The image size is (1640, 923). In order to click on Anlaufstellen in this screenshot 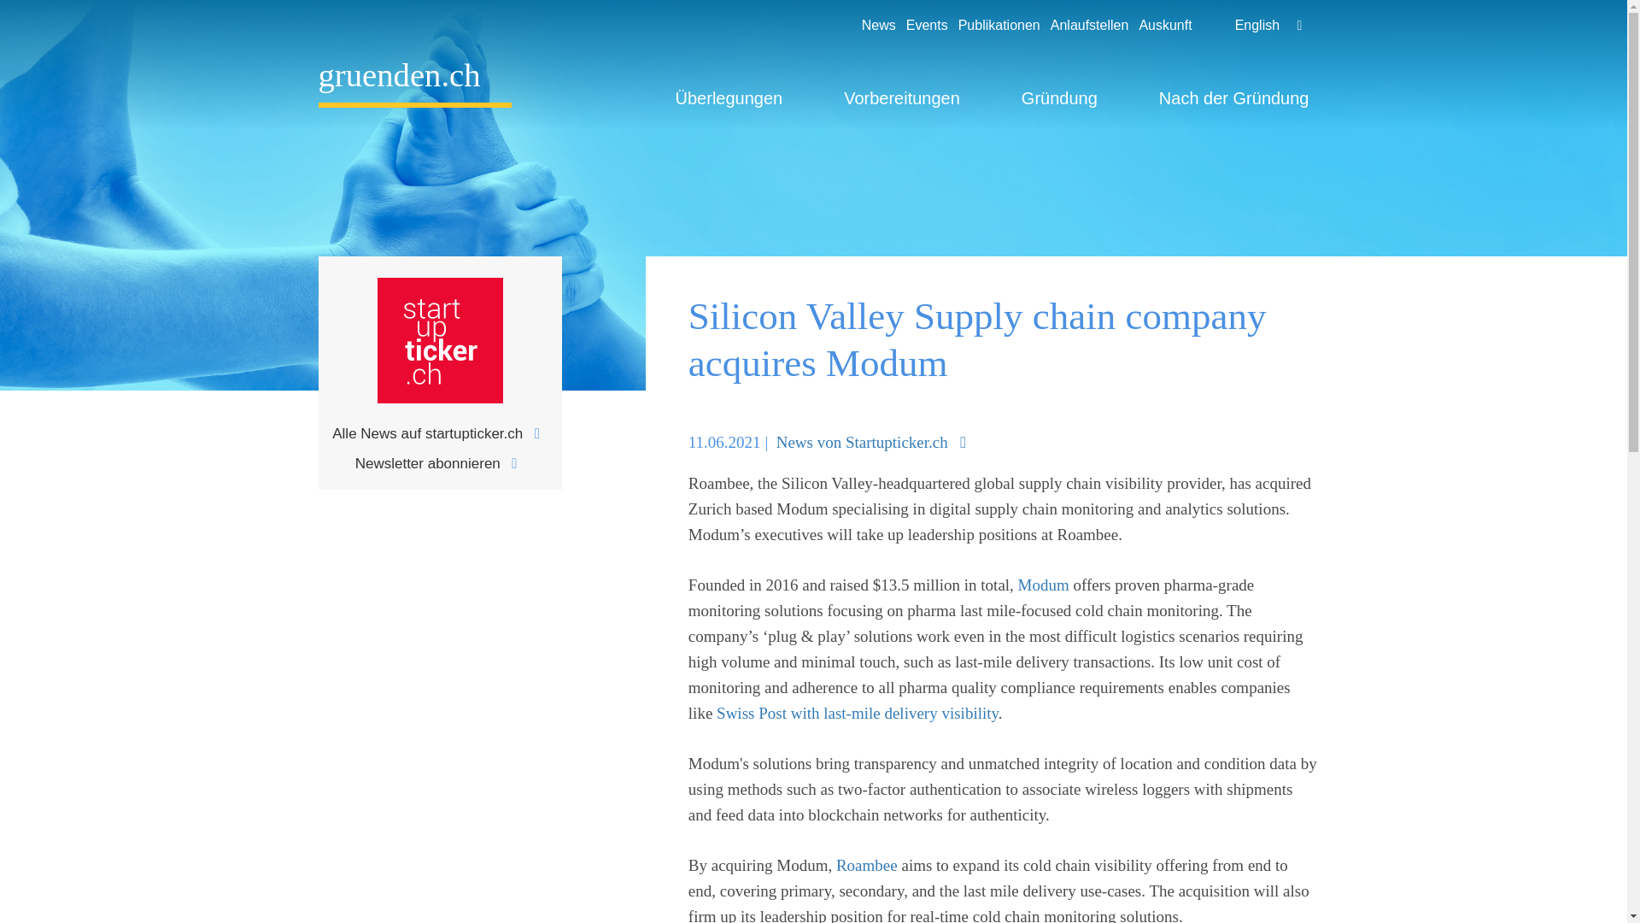, I will do `click(1085, 26)`.